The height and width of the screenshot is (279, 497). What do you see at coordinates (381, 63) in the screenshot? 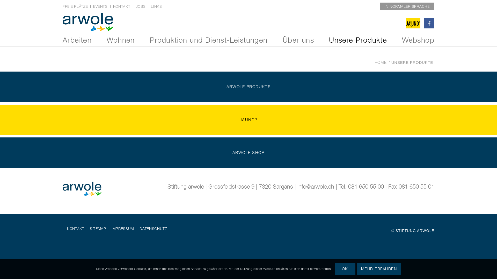
I see `HOME` at bounding box center [381, 63].